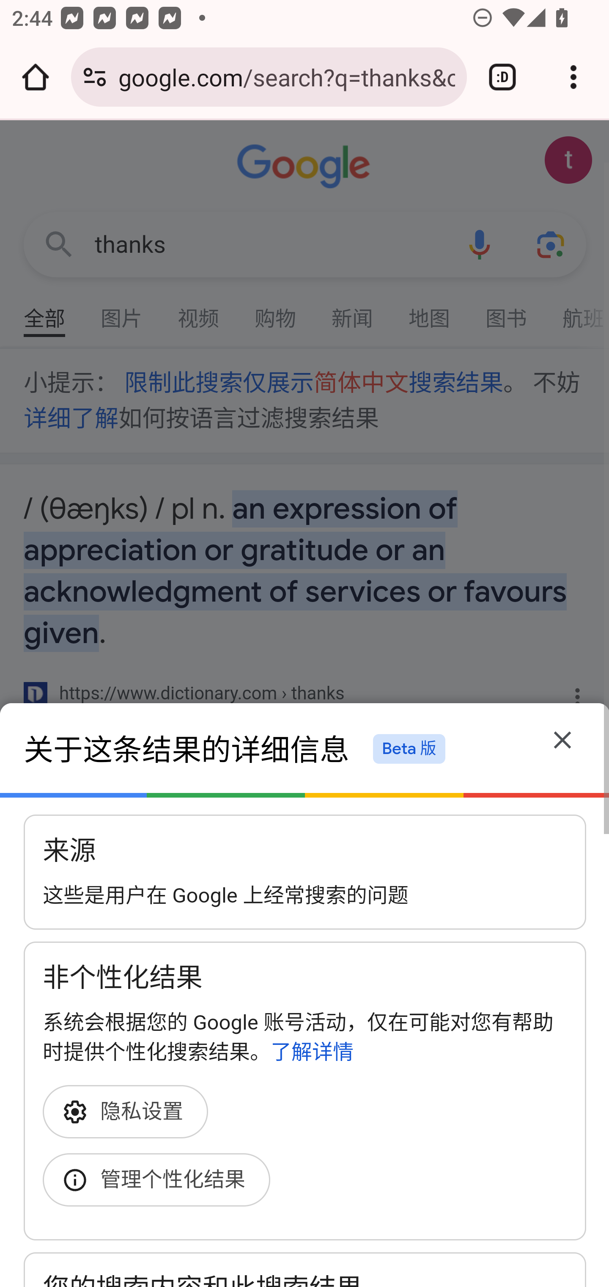 The height and width of the screenshot is (1287, 609). What do you see at coordinates (95, 77) in the screenshot?
I see `Connection is secure` at bounding box center [95, 77].